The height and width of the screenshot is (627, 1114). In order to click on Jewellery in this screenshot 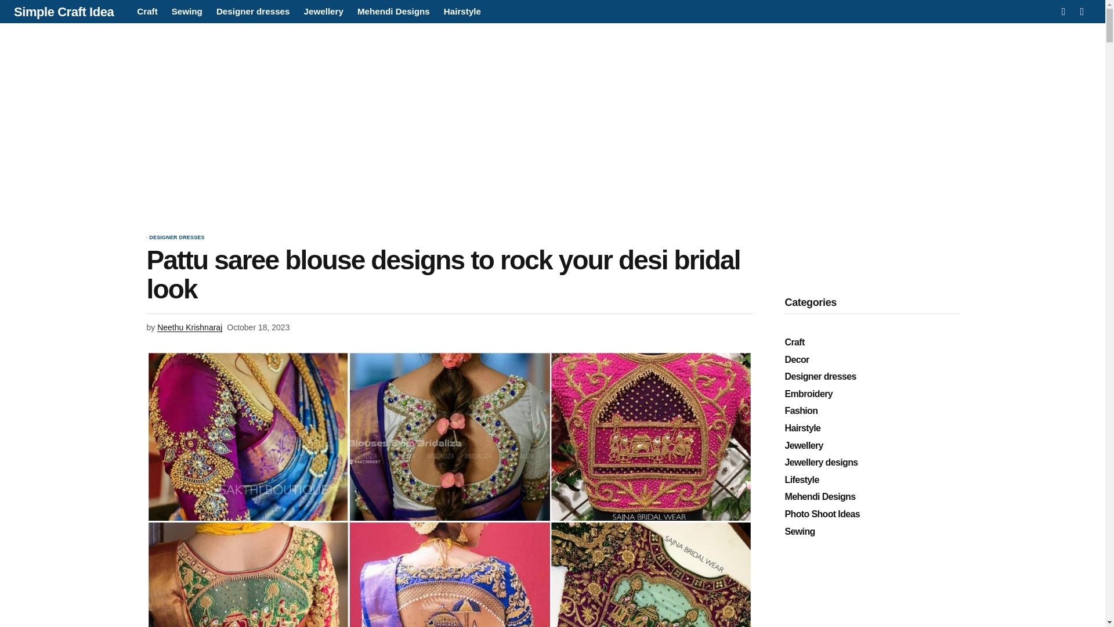, I will do `click(324, 12)`.